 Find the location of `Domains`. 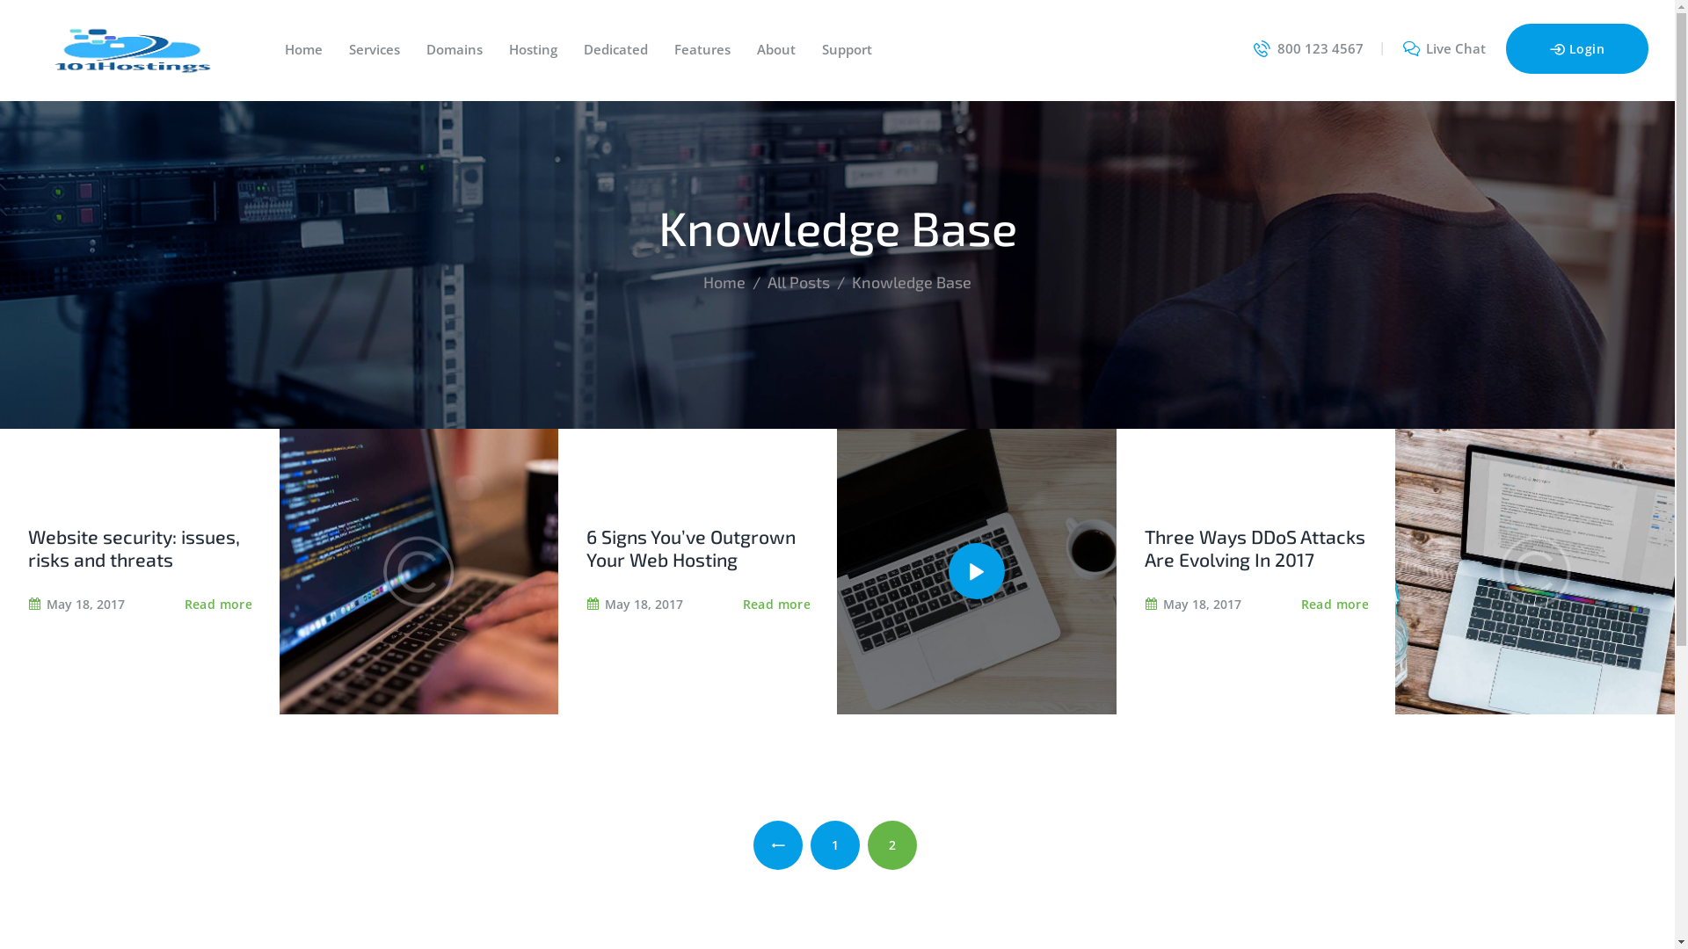

Domains is located at coordinates (455, 49).